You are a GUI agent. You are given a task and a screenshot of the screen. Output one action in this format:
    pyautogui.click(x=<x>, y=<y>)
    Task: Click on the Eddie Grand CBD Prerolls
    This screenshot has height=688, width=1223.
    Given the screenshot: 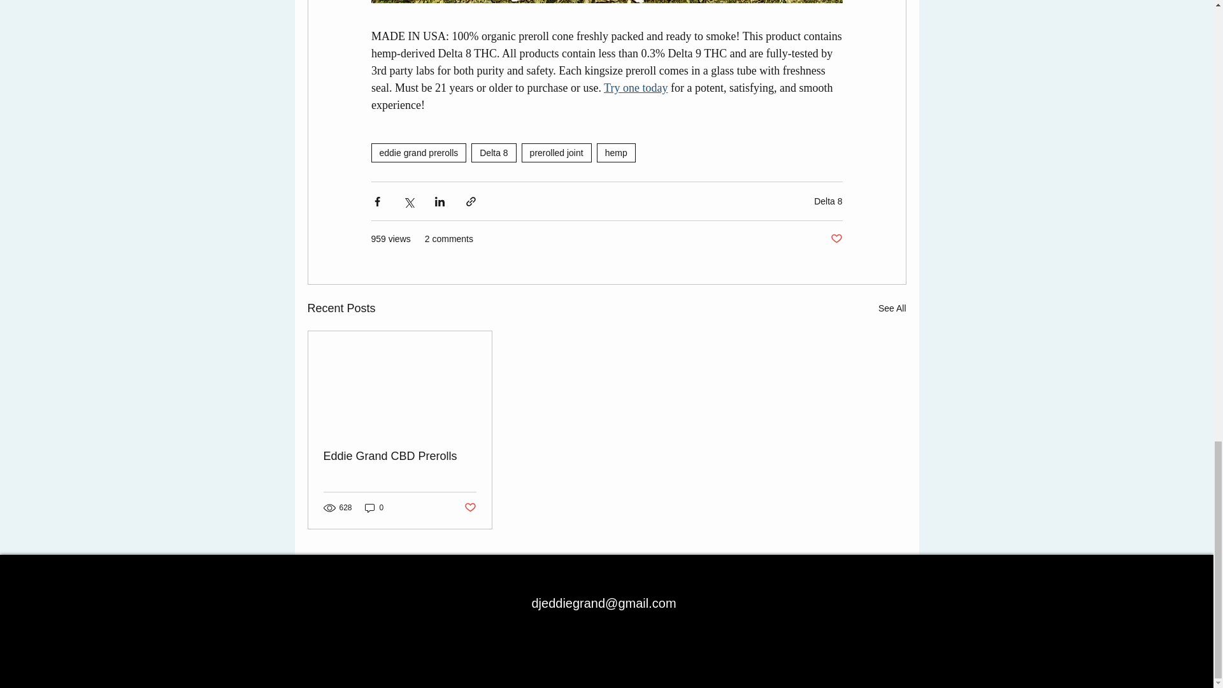 What is the action you would take?
    pyautogui.click(x=400, y=456)
    